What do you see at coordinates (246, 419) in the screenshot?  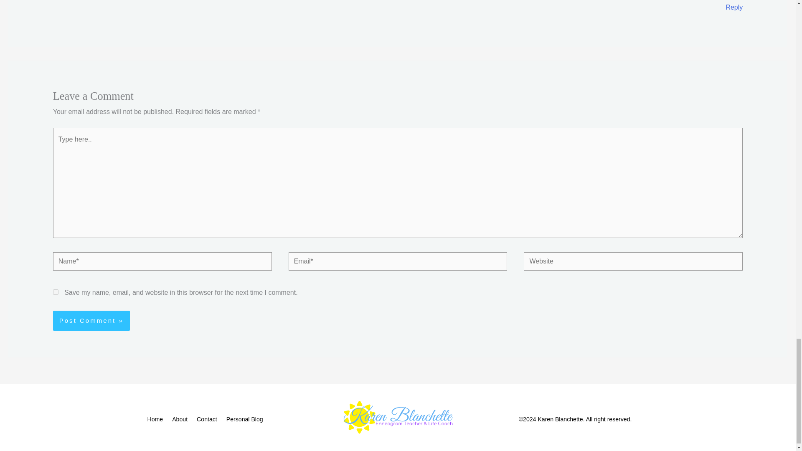 I see `Personal Blog` at bounding box center [246, 419].